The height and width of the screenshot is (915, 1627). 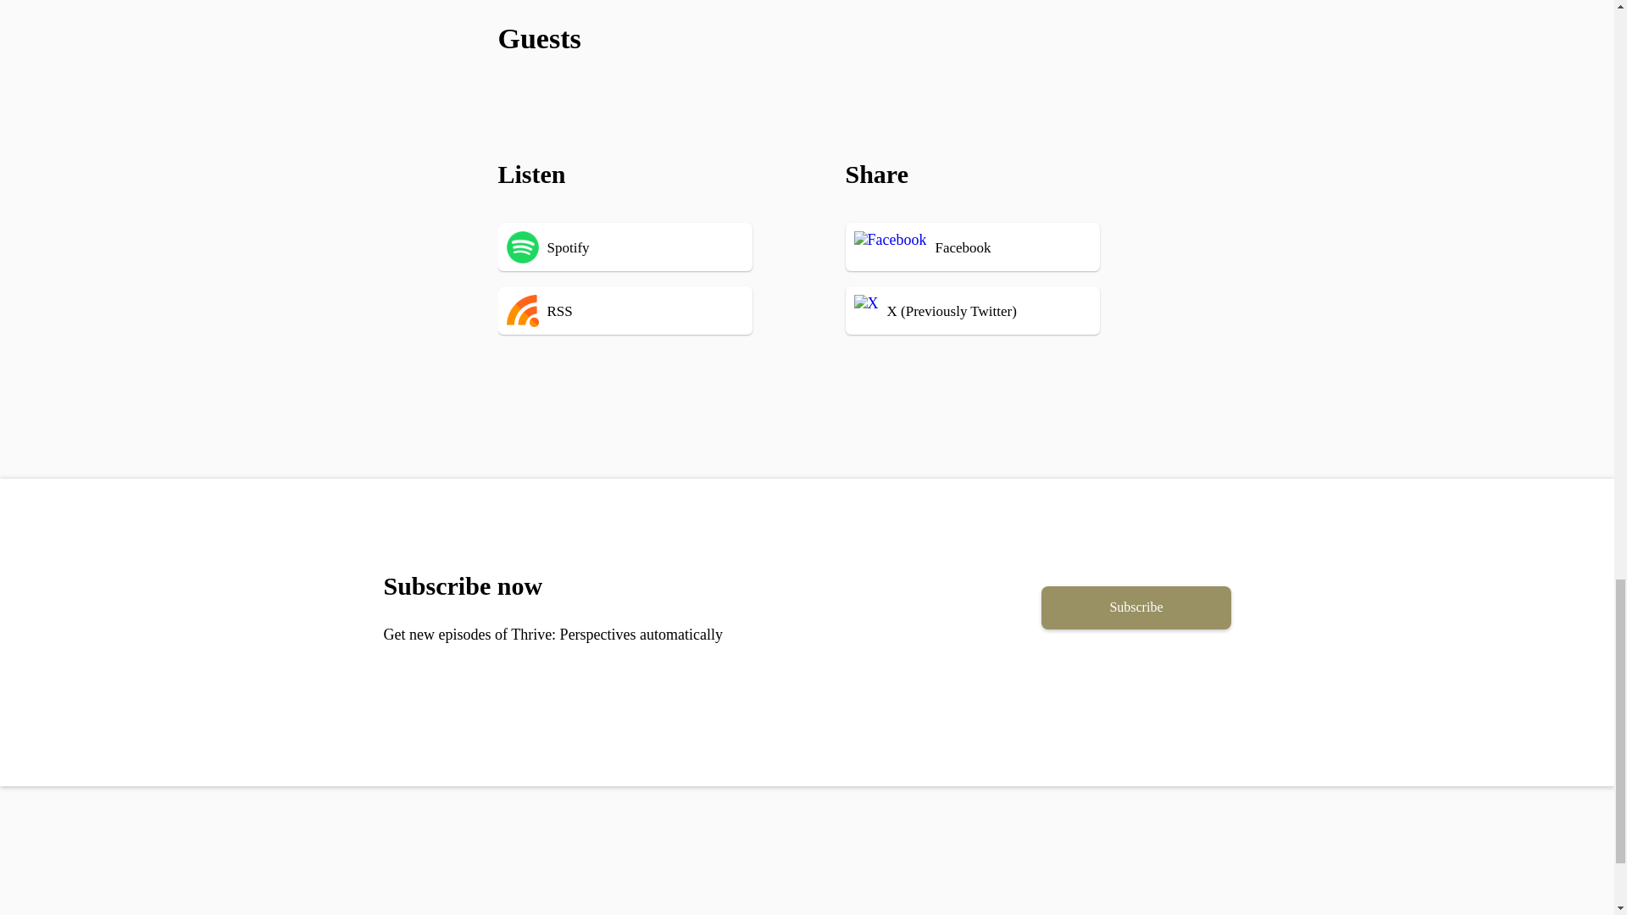 I want to click on Facebook, so click(x=981, y=247).